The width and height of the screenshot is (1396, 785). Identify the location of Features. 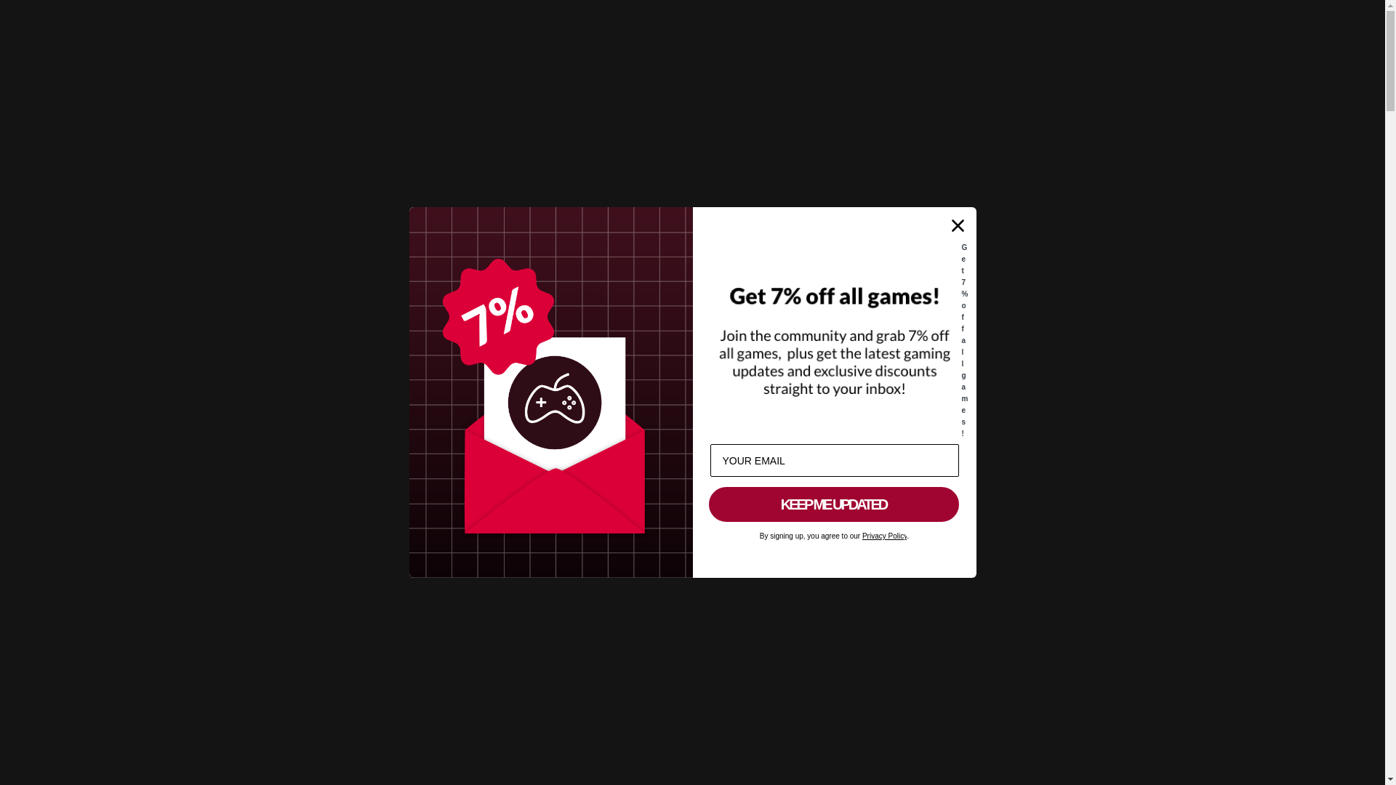
(999, 51).